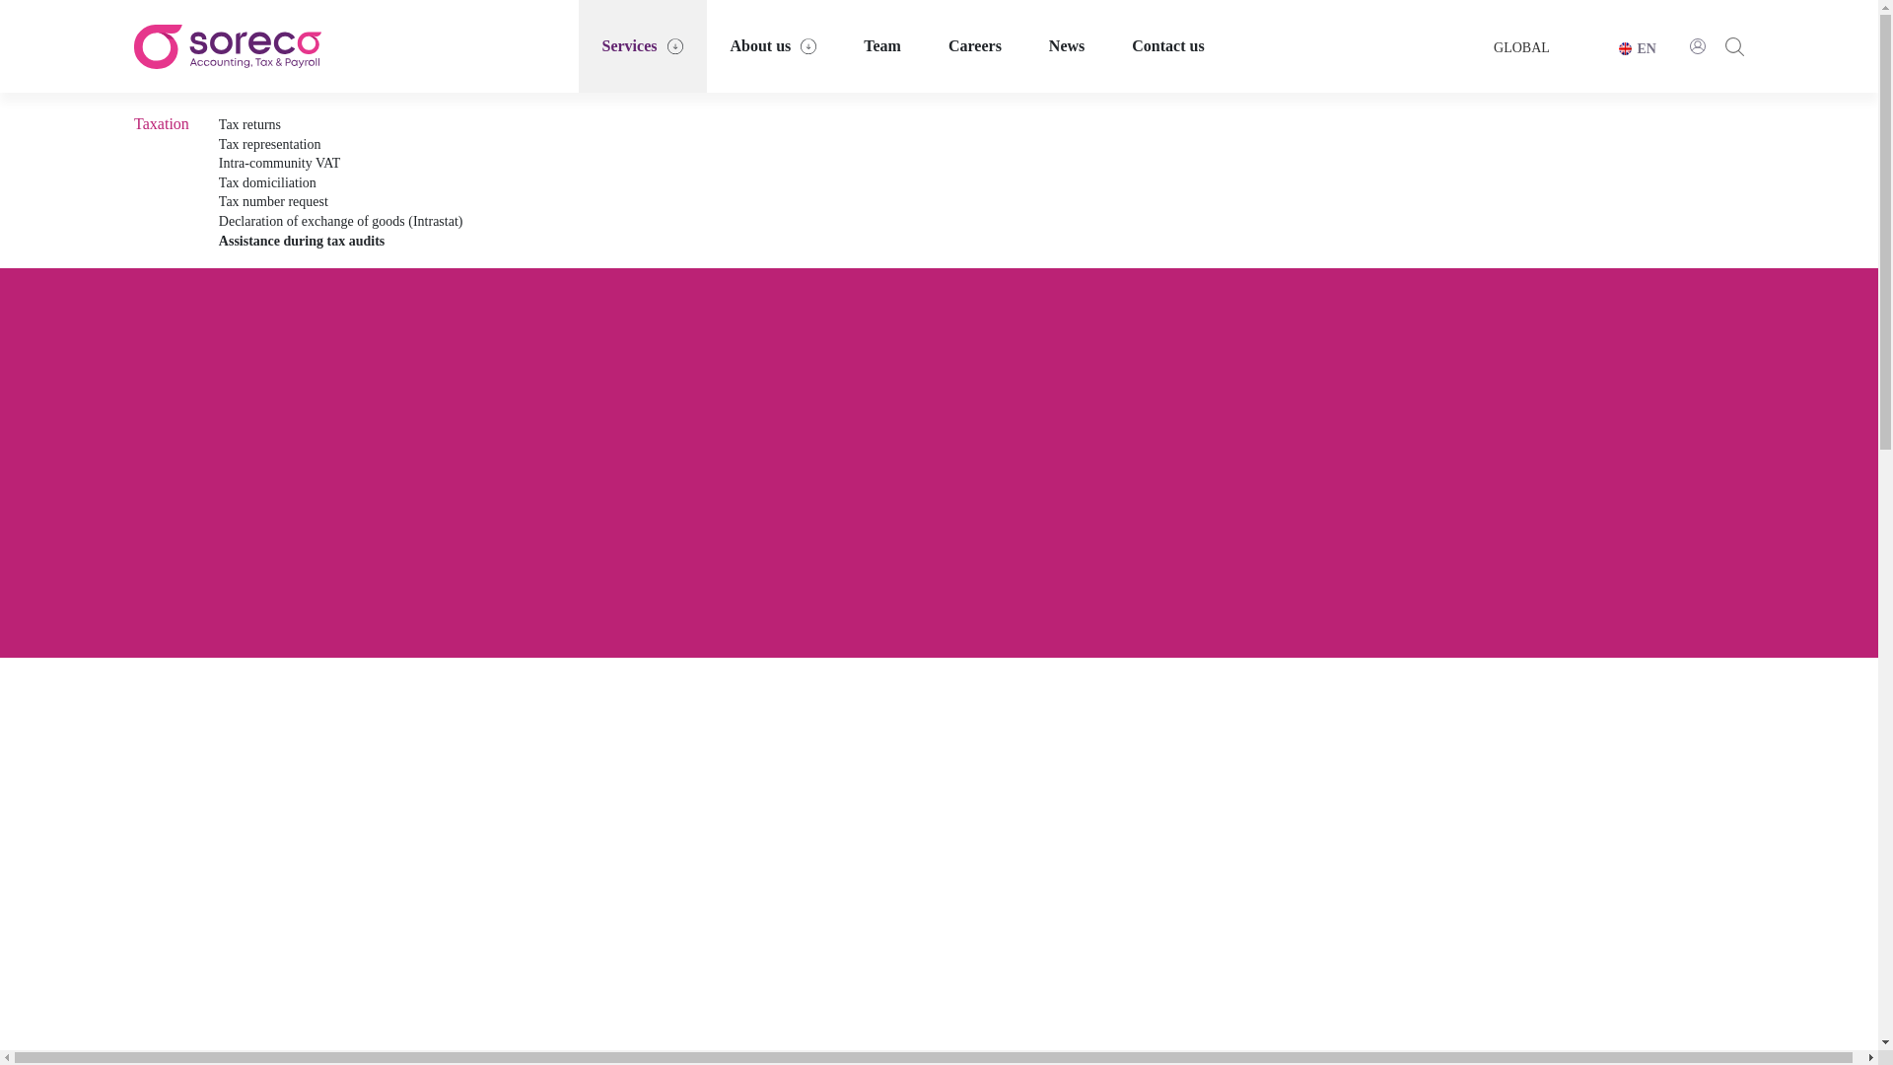  Describe the element at coordinates (643, 45) in the screenshot. I see `Services` at that location.